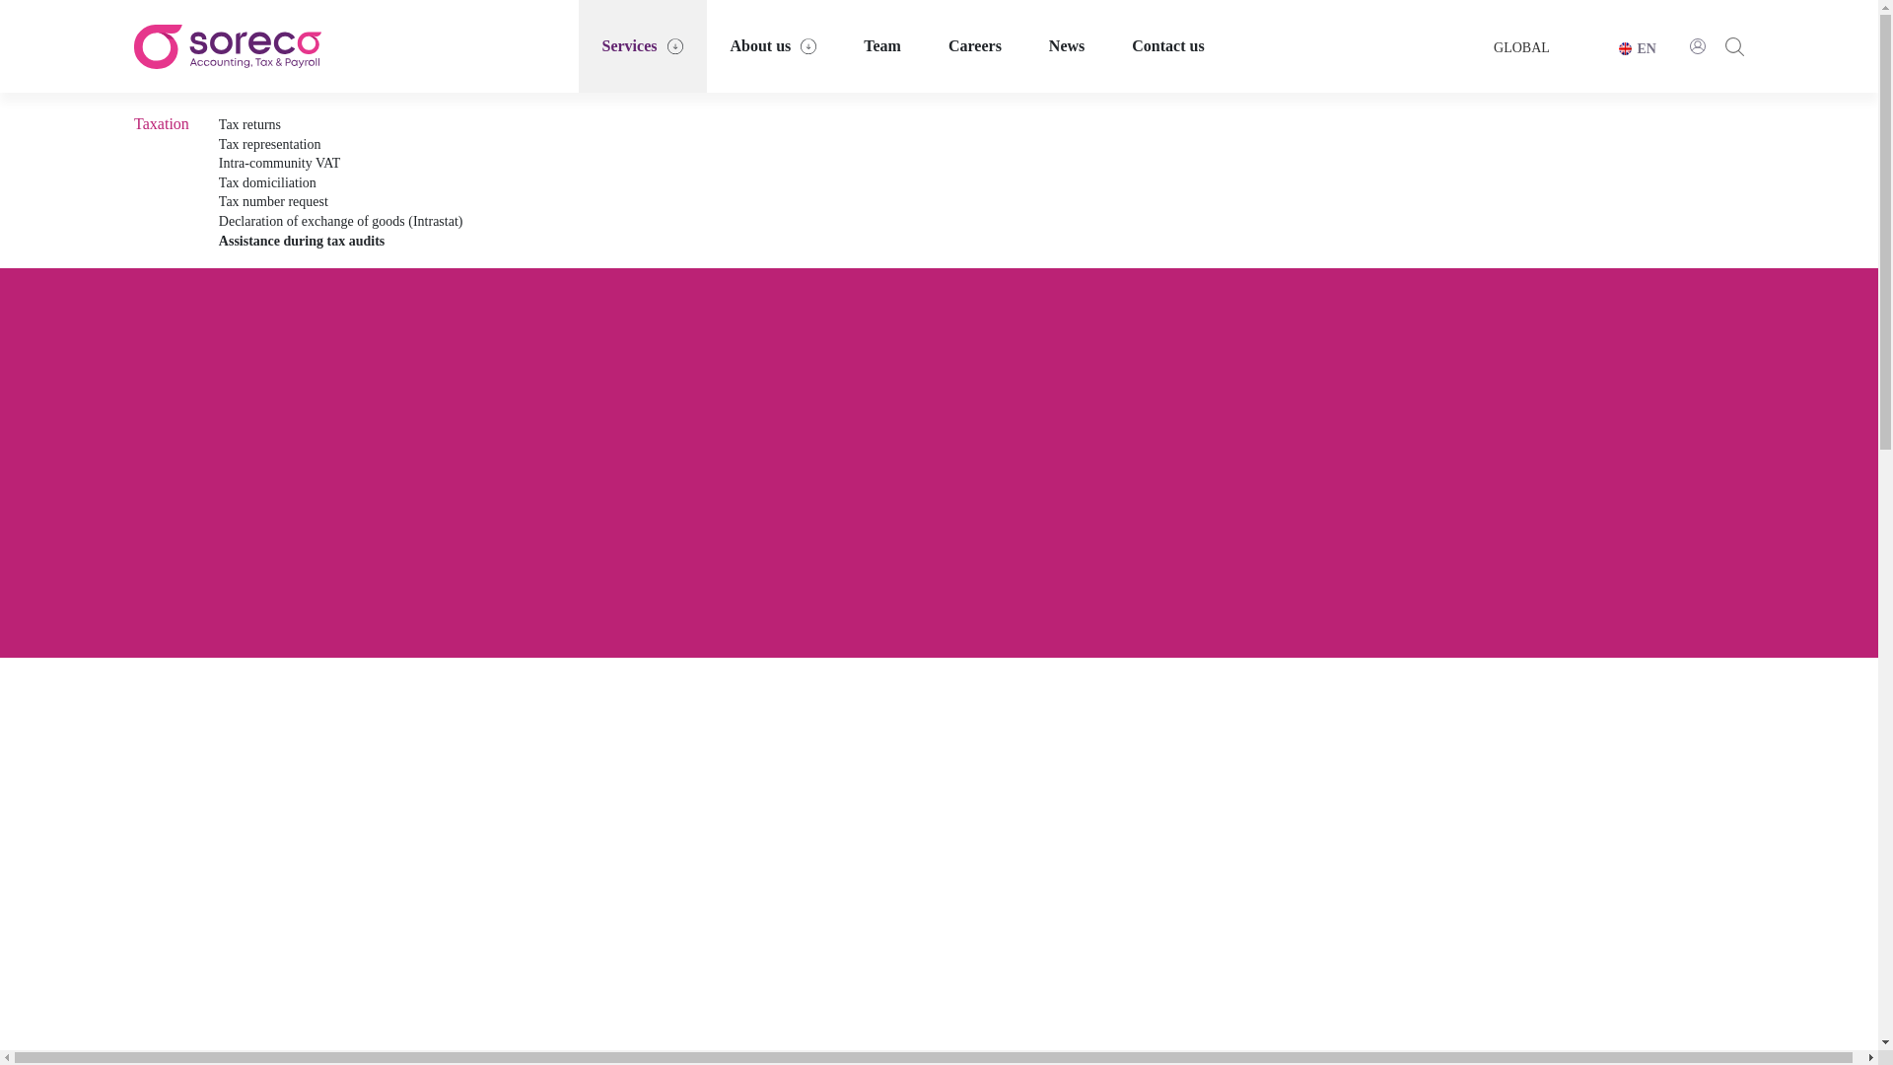  Describe the element at coordinates (643, 45) in the screenshot. I see `Services` at that location.